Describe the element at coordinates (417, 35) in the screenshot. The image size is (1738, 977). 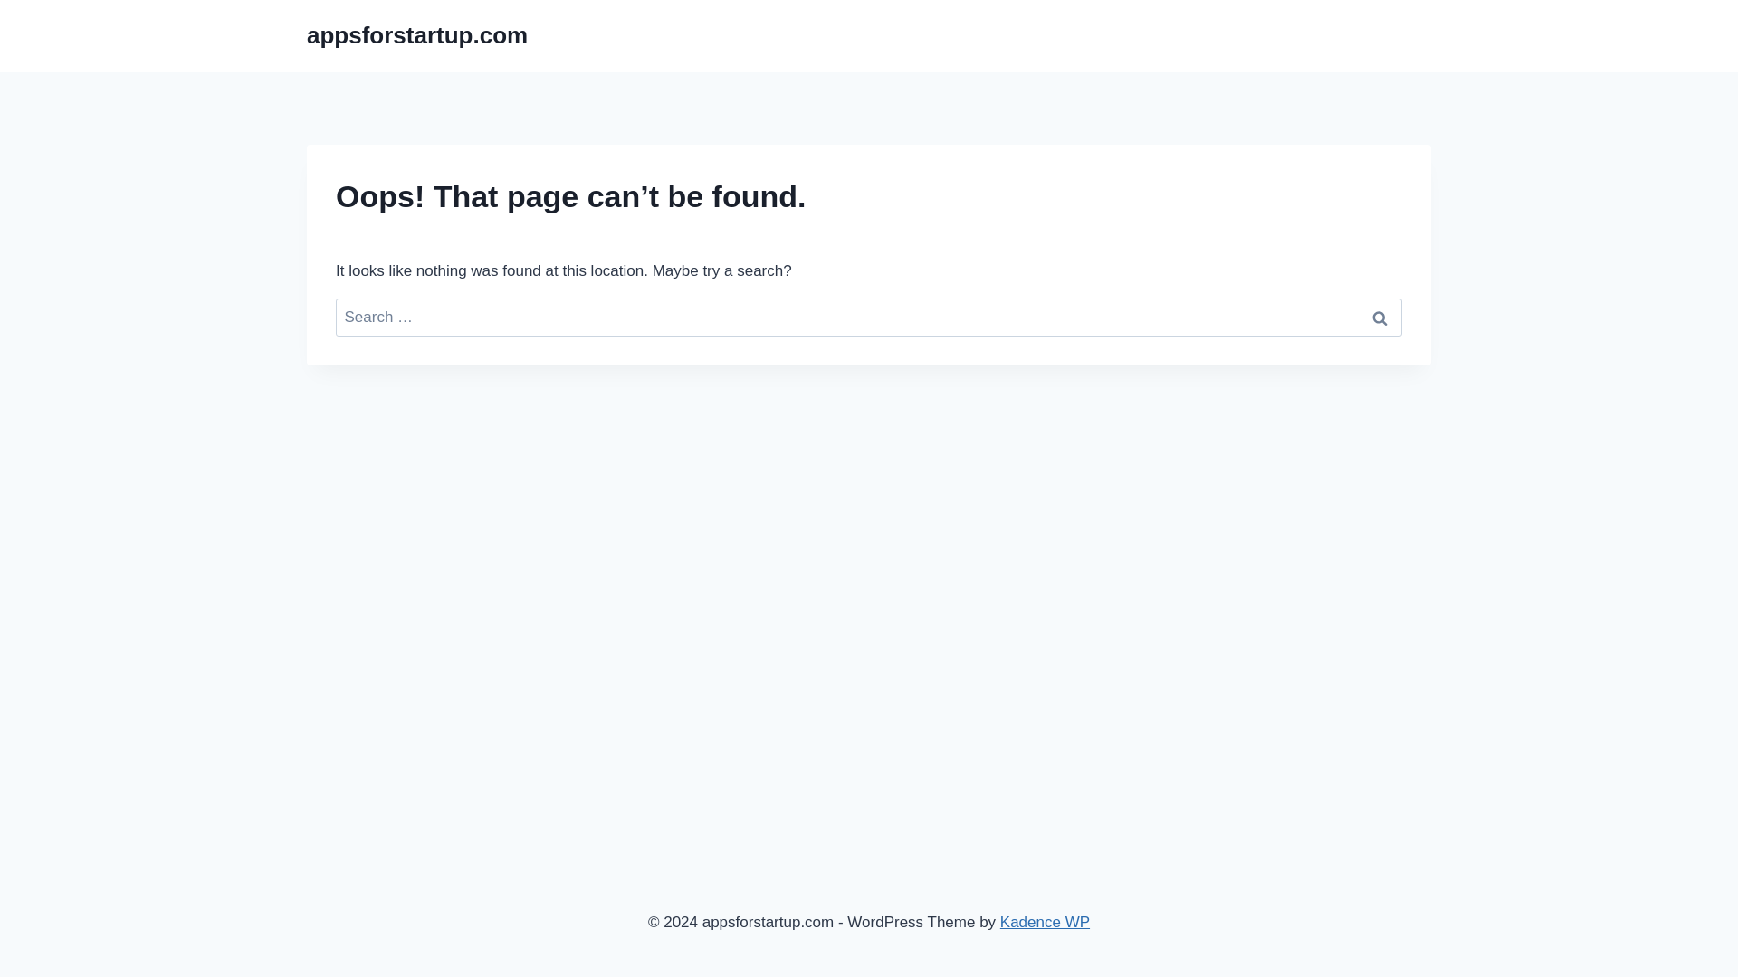
I see `appsforstartup.com` at that location.